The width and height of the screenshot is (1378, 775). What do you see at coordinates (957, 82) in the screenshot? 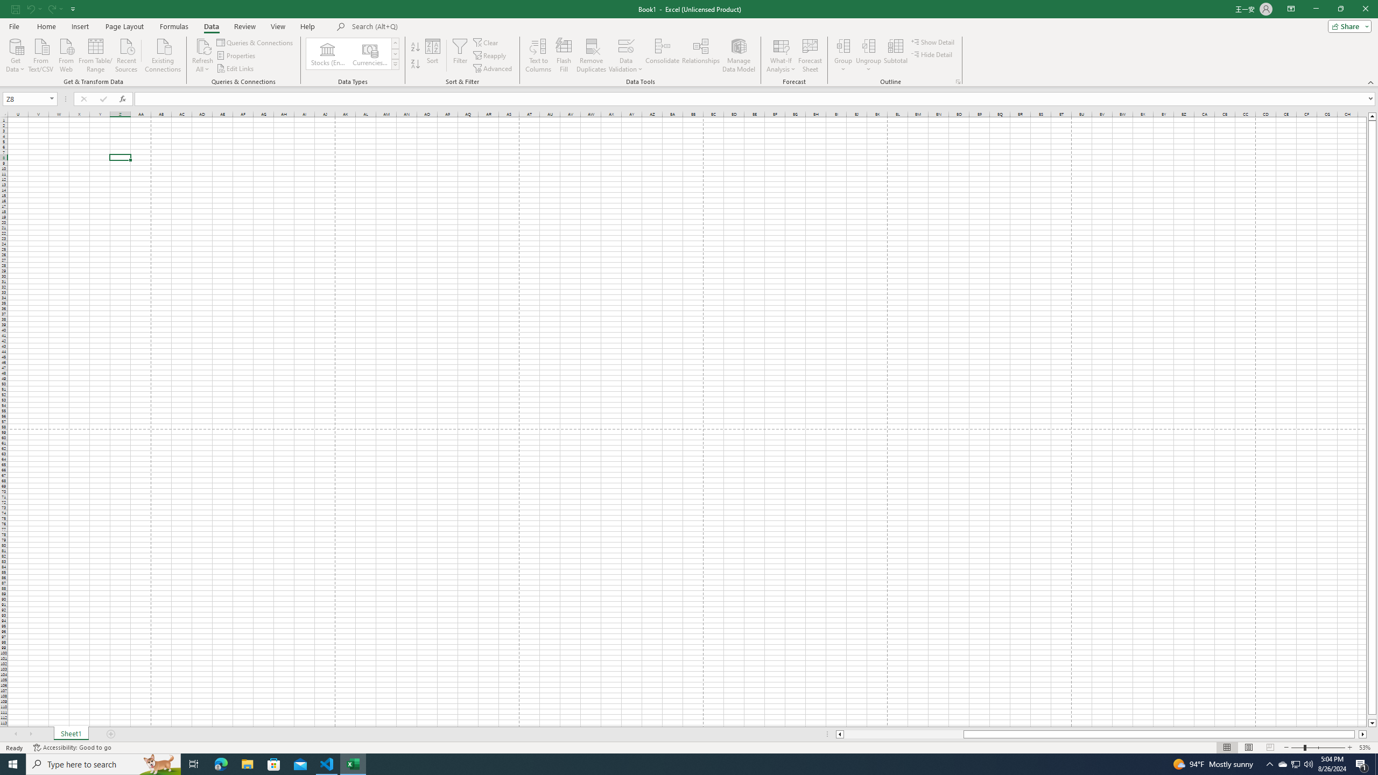
I see `Group and Outline Settings` at bounding box center [957, 82].